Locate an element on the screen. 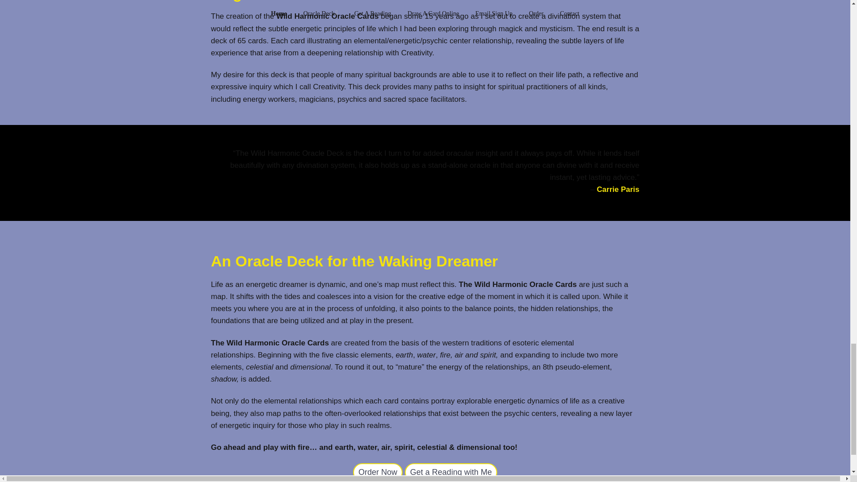 The image size is (857, 482). Card Guide is located at coordinates (451, 472).